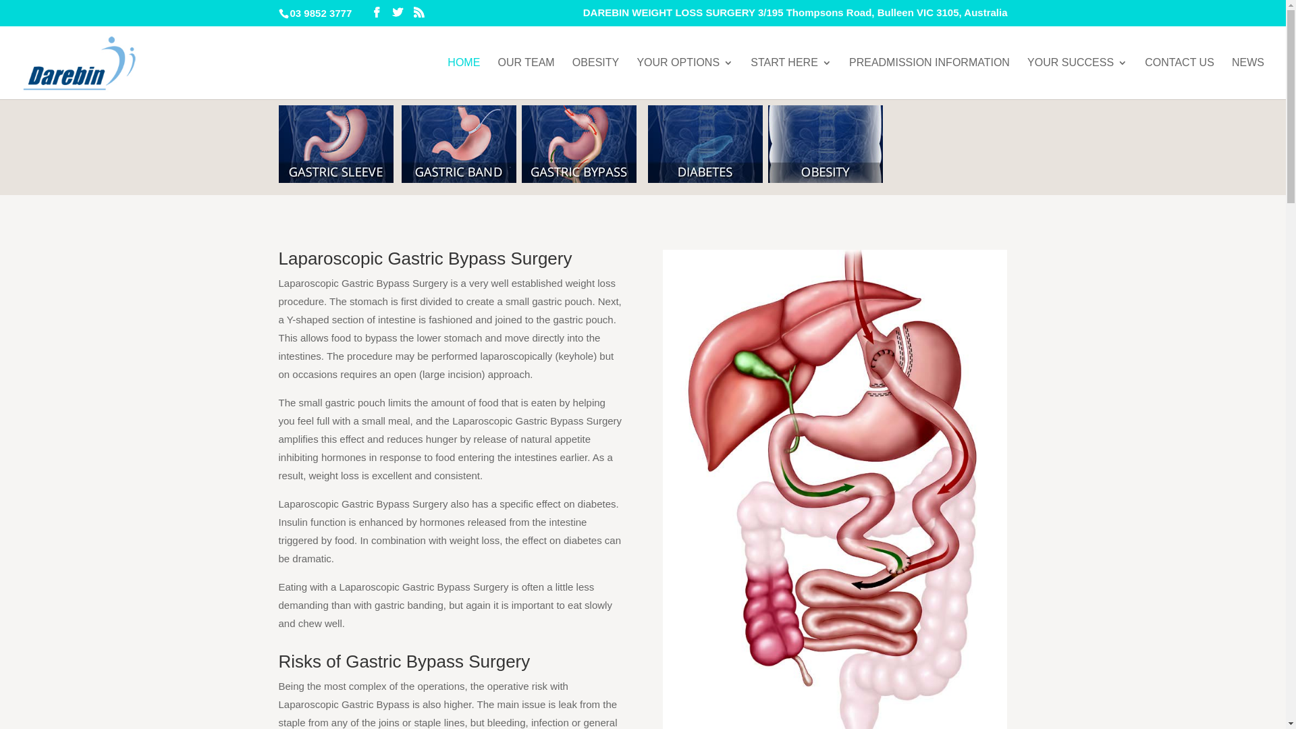 The width and height of the screenshot is (1296, 729). What do you see at coordinates (791, 78) in the screenshot?
I see `START HERE` at bounding box center [791, 78].